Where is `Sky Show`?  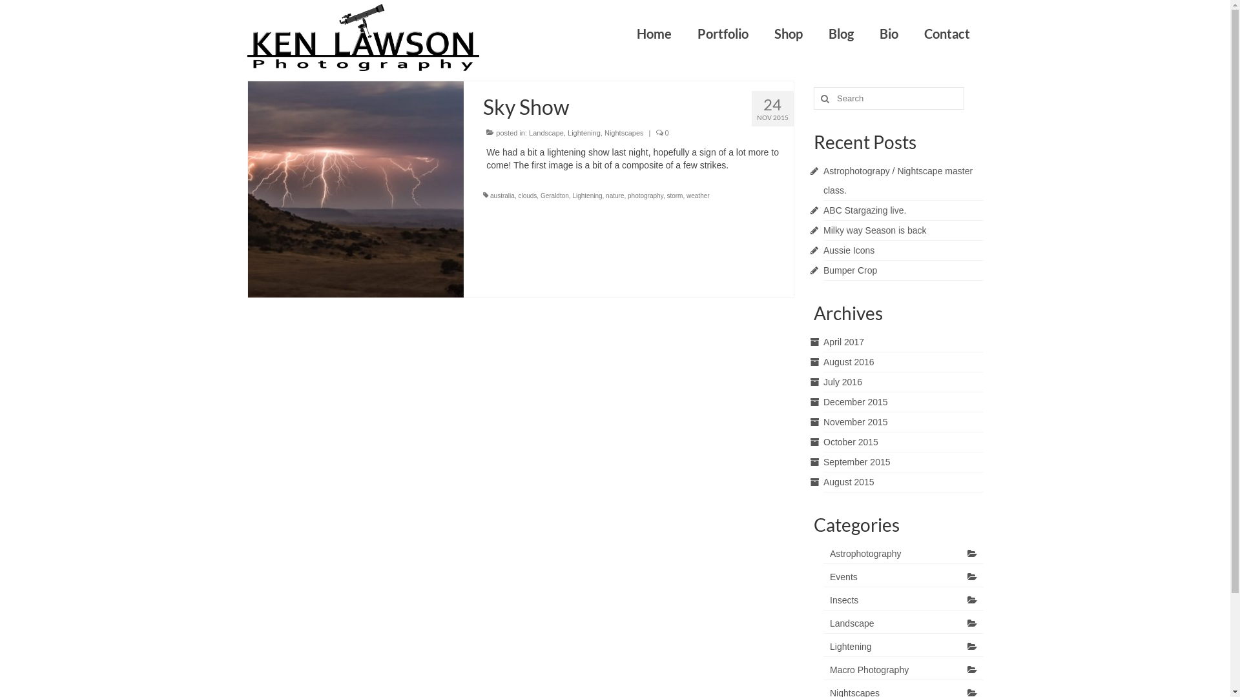
Sky Show is located at coordinates (638, 107).